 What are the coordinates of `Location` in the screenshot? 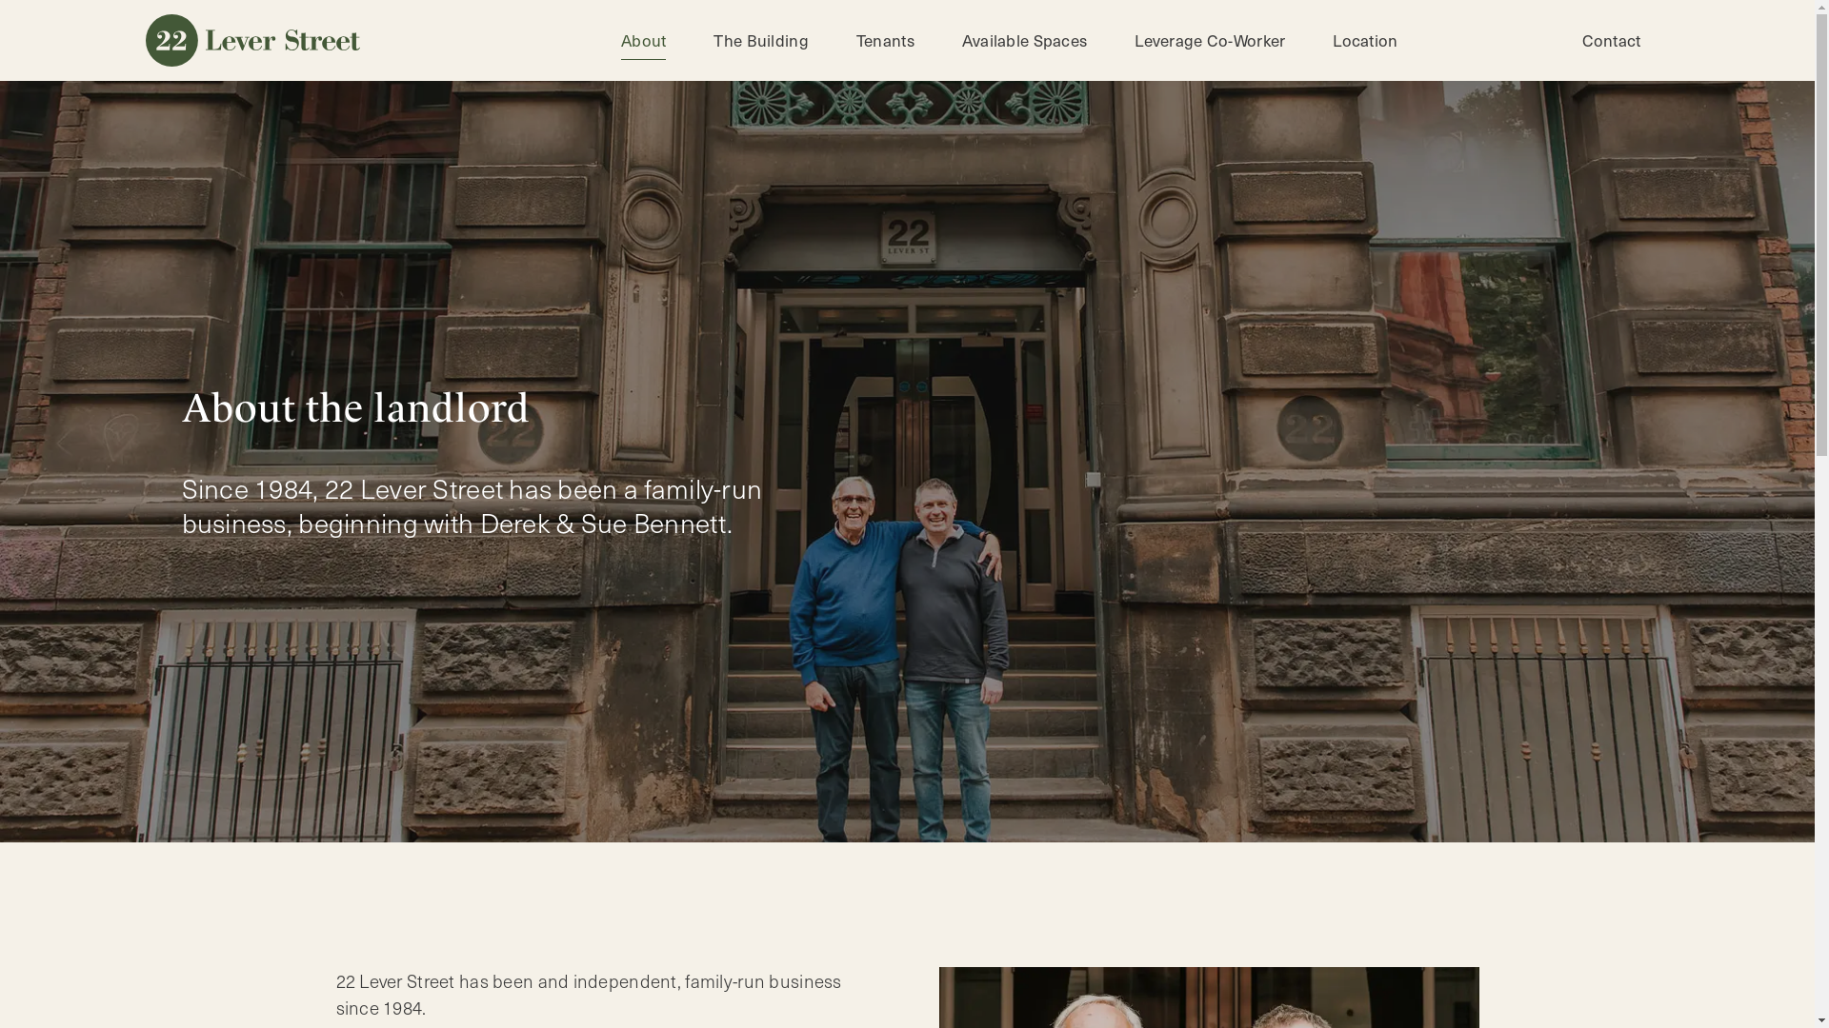 It's located at (1365, 40).